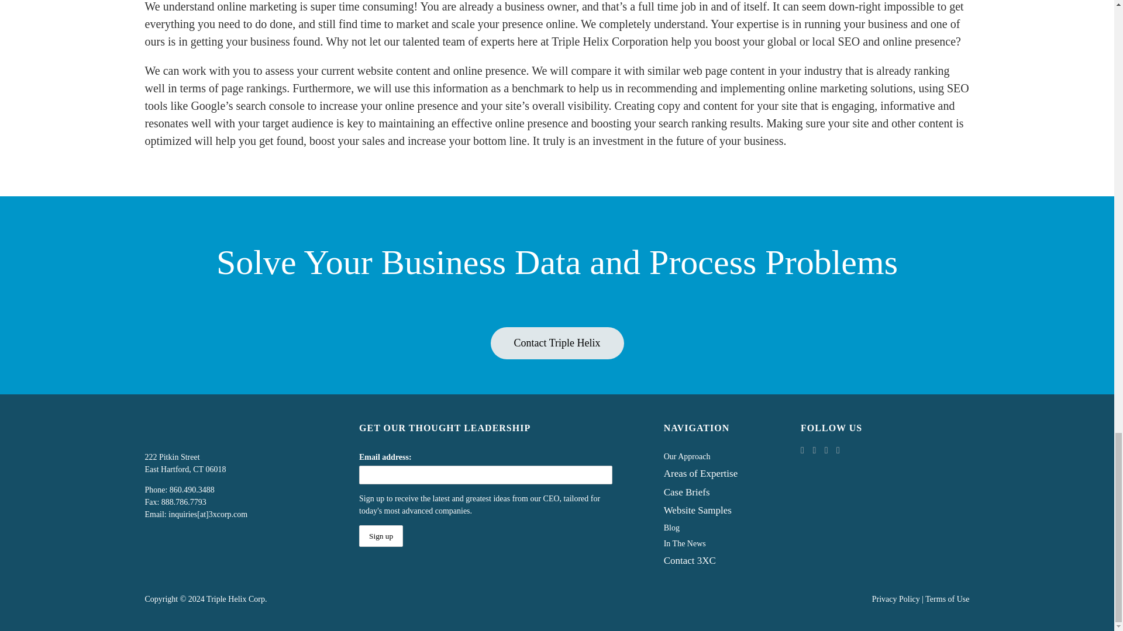 The height and width of the screenshot is (631, 1123). Describe the element at coordinates (709, 529) in the screenshot. I see `Blog` at that location.